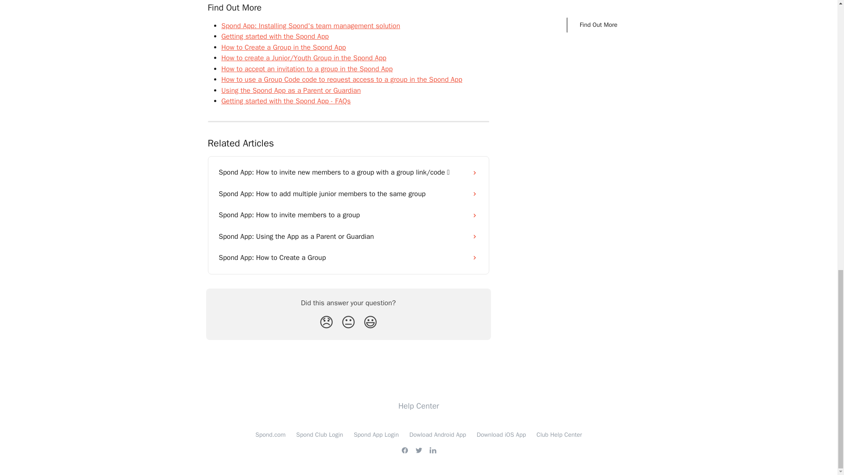  Describe the element at coordinates (284, 47) in the screenshot. I see `How to Create a Group in the Spond App` at that location.